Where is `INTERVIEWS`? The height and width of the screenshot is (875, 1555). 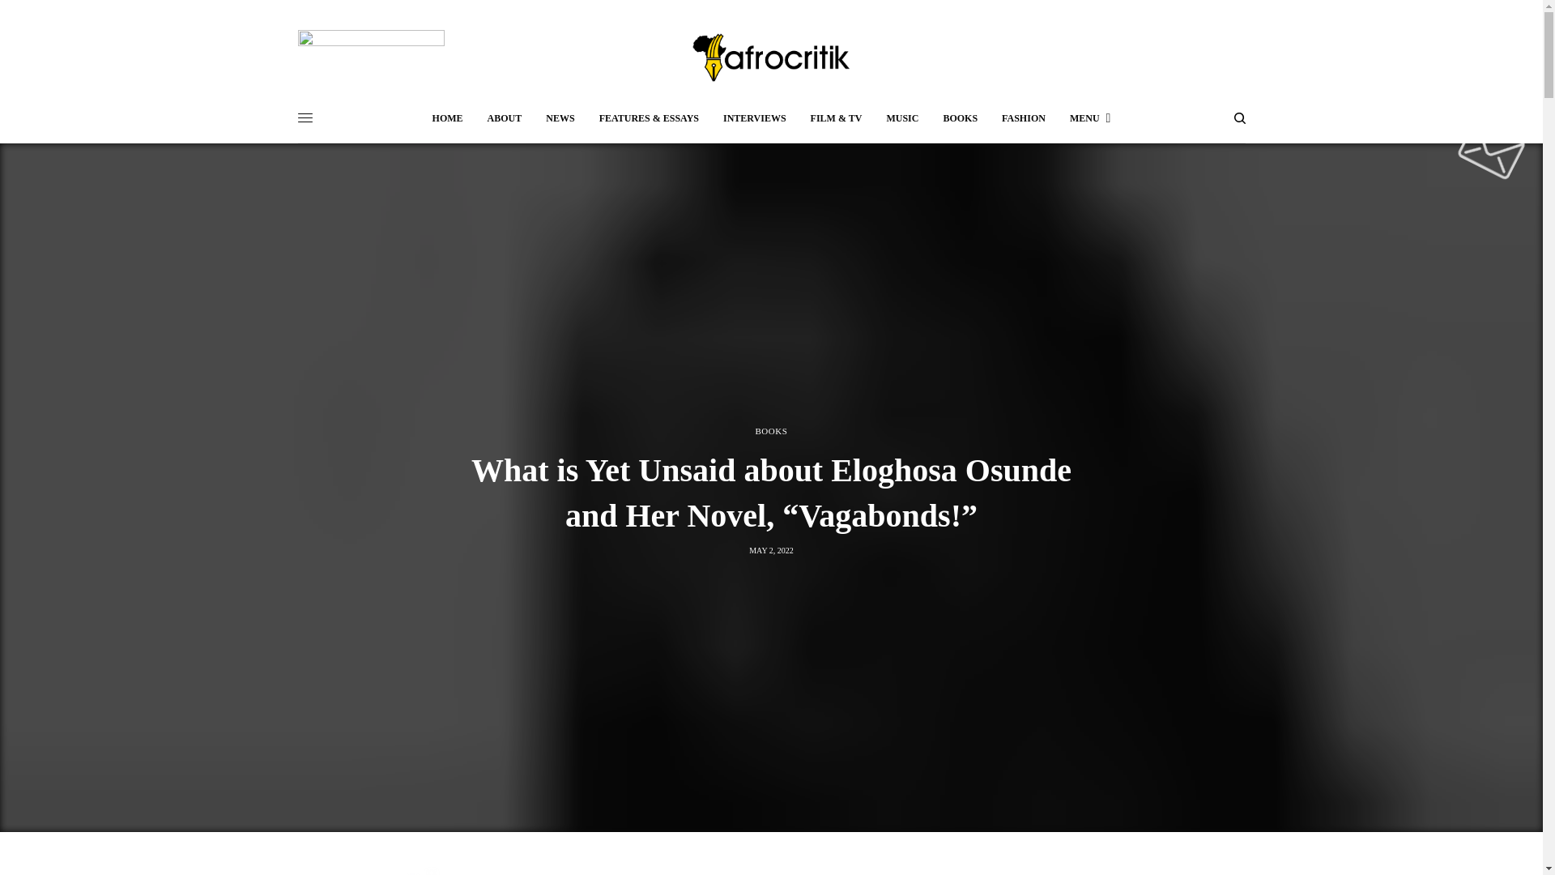
INTERVIEWS is located at coordinates (755, 118).